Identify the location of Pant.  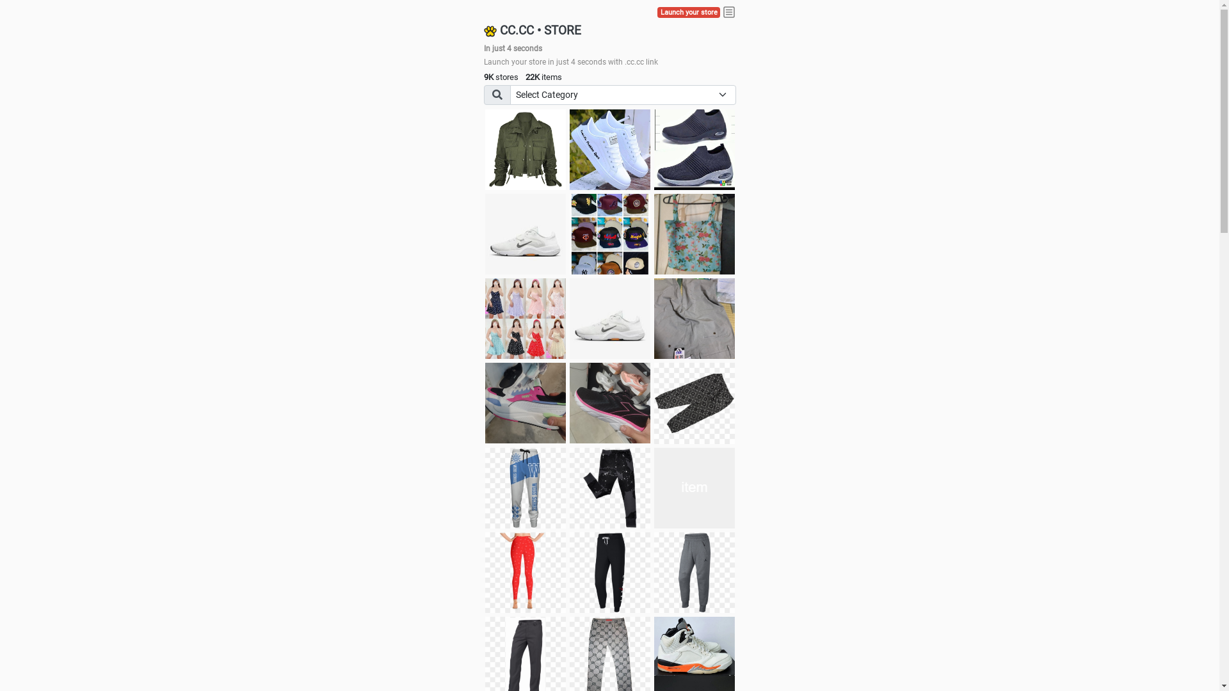
(695, 573).